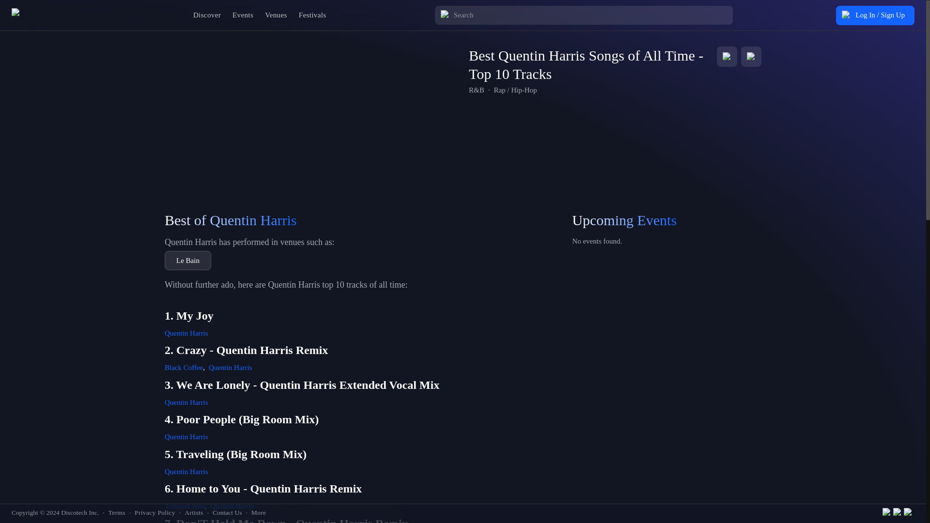  I want to click on Quentin Harris, so click(232, 506).